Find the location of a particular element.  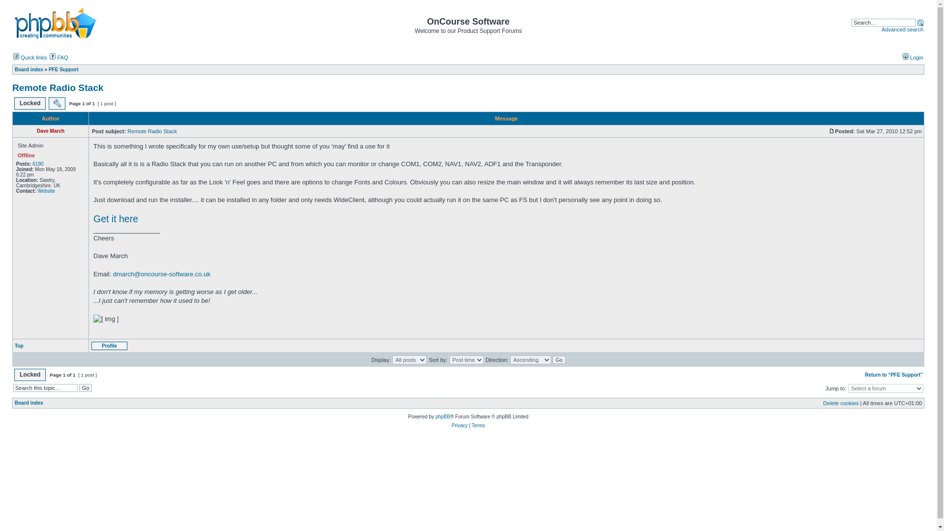

Profile: Dave March is located at coordinates (109, 346).